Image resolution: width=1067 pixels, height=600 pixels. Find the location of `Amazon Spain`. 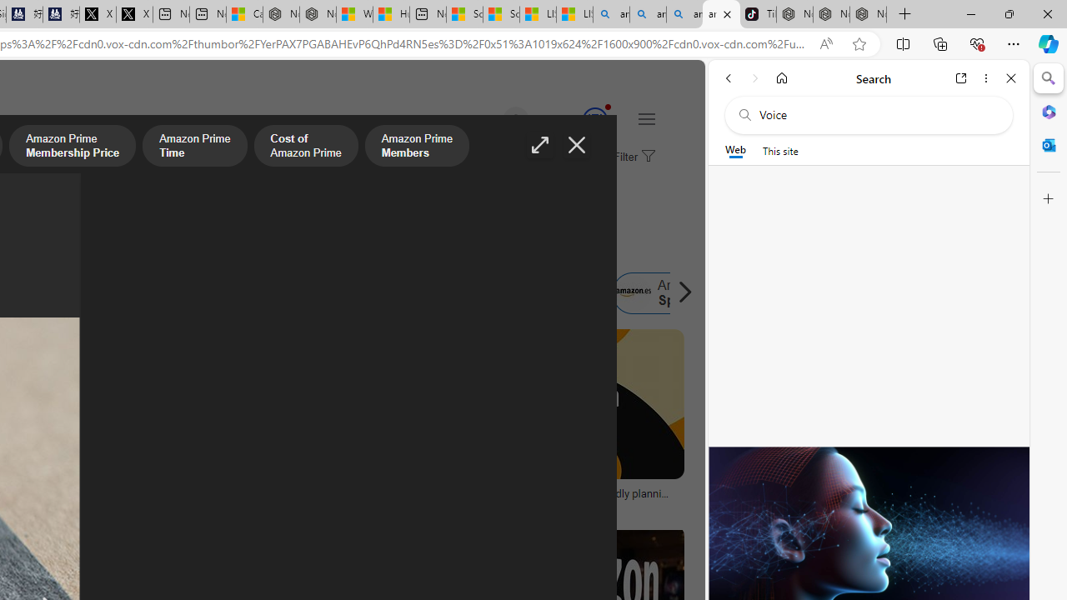

Amazon Spain is located at coordinates (667, 293).